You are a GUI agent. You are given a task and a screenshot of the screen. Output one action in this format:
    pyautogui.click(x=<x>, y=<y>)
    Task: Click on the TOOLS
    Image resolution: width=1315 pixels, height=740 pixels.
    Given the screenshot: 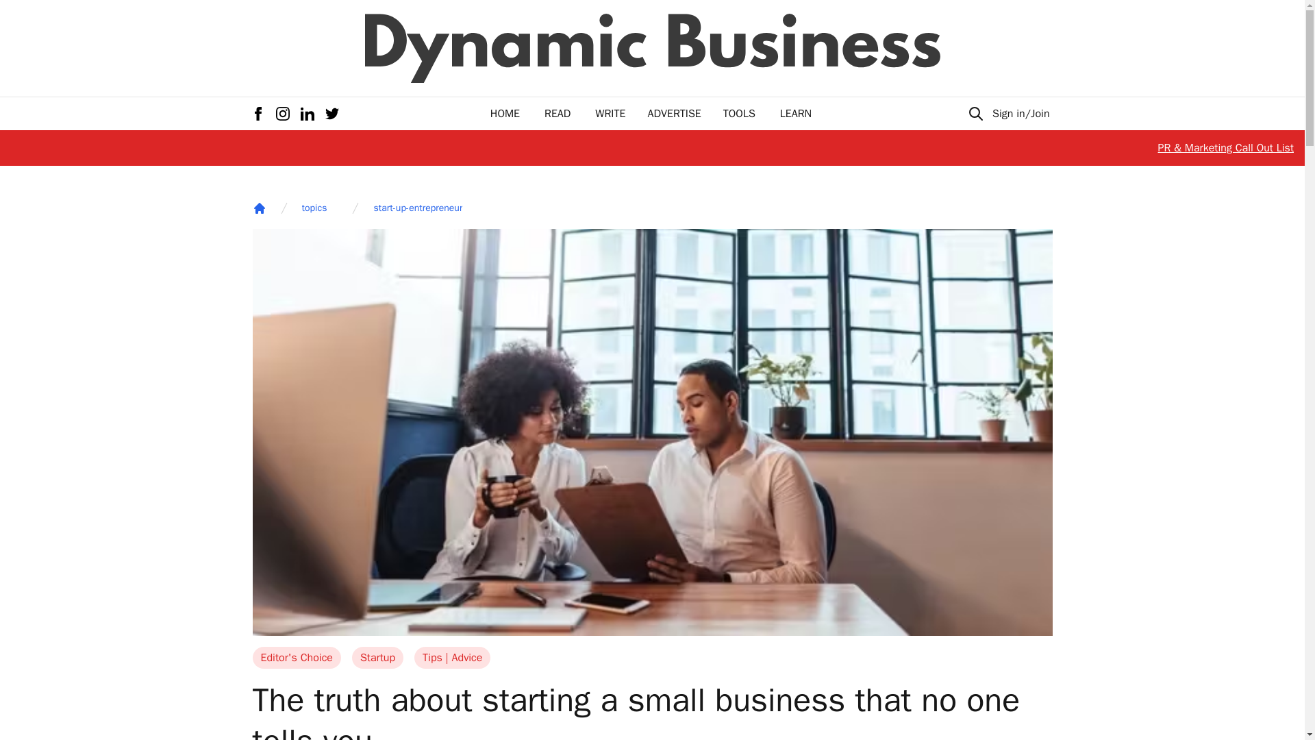 What is the action you would take?
    pyautogui.click(x=739, y=114)
    